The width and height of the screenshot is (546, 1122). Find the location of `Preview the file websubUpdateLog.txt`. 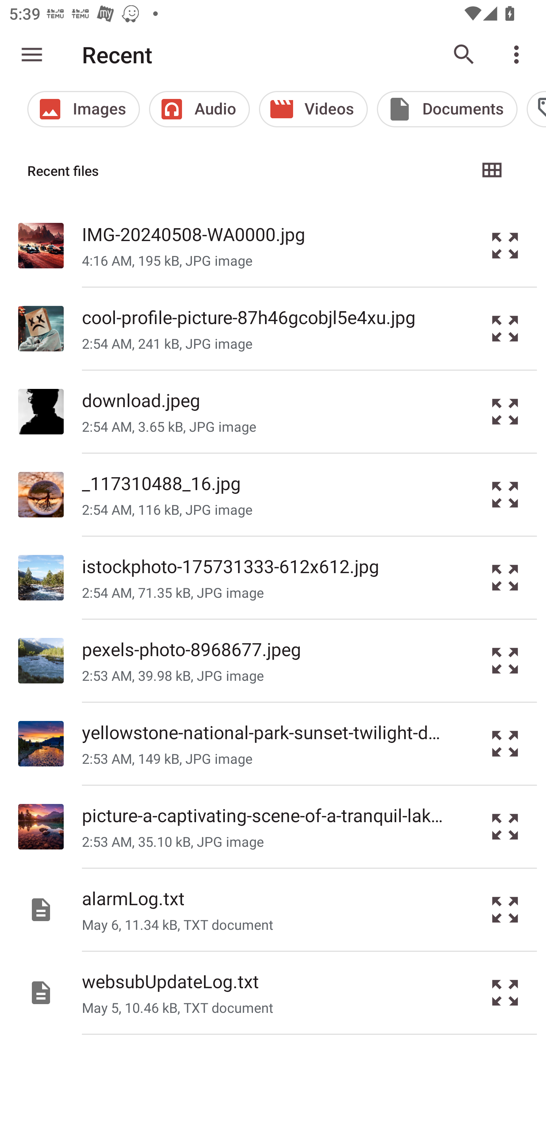

Preview the file websubUpdateLog.txt is located at coordinates (505, 992).